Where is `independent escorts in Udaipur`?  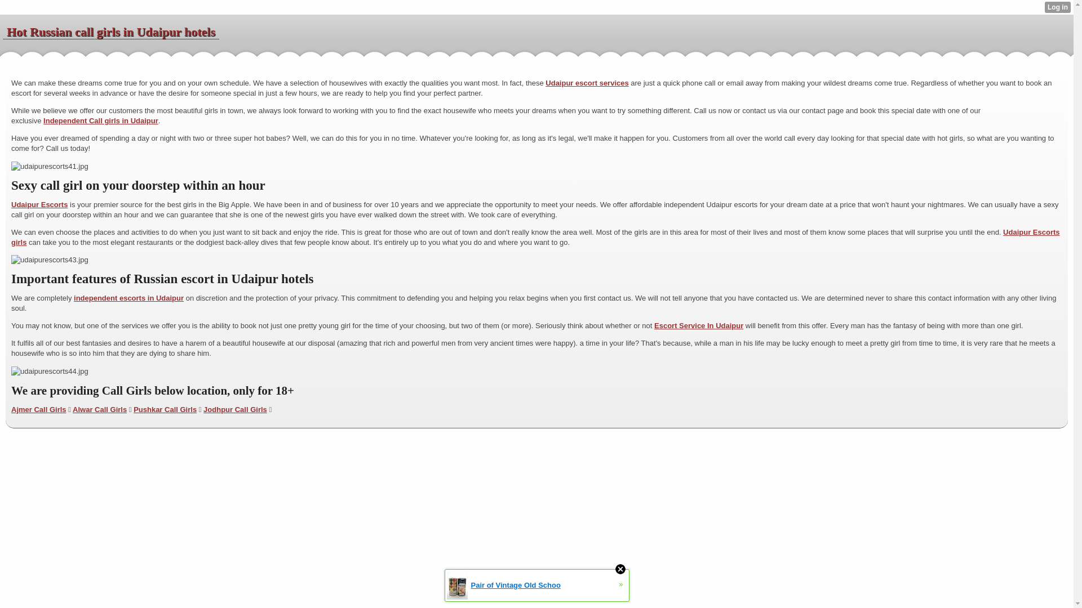
independent escorts in Udaipur is located at coordinates (128, 297).